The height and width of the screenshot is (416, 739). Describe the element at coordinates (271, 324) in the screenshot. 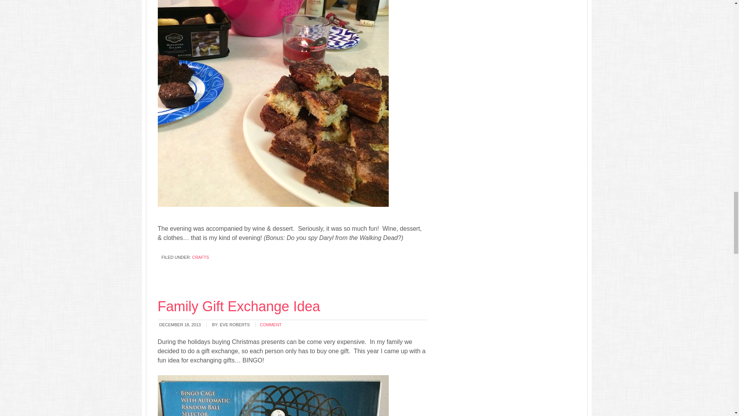

I see `COMMENT` at that location.